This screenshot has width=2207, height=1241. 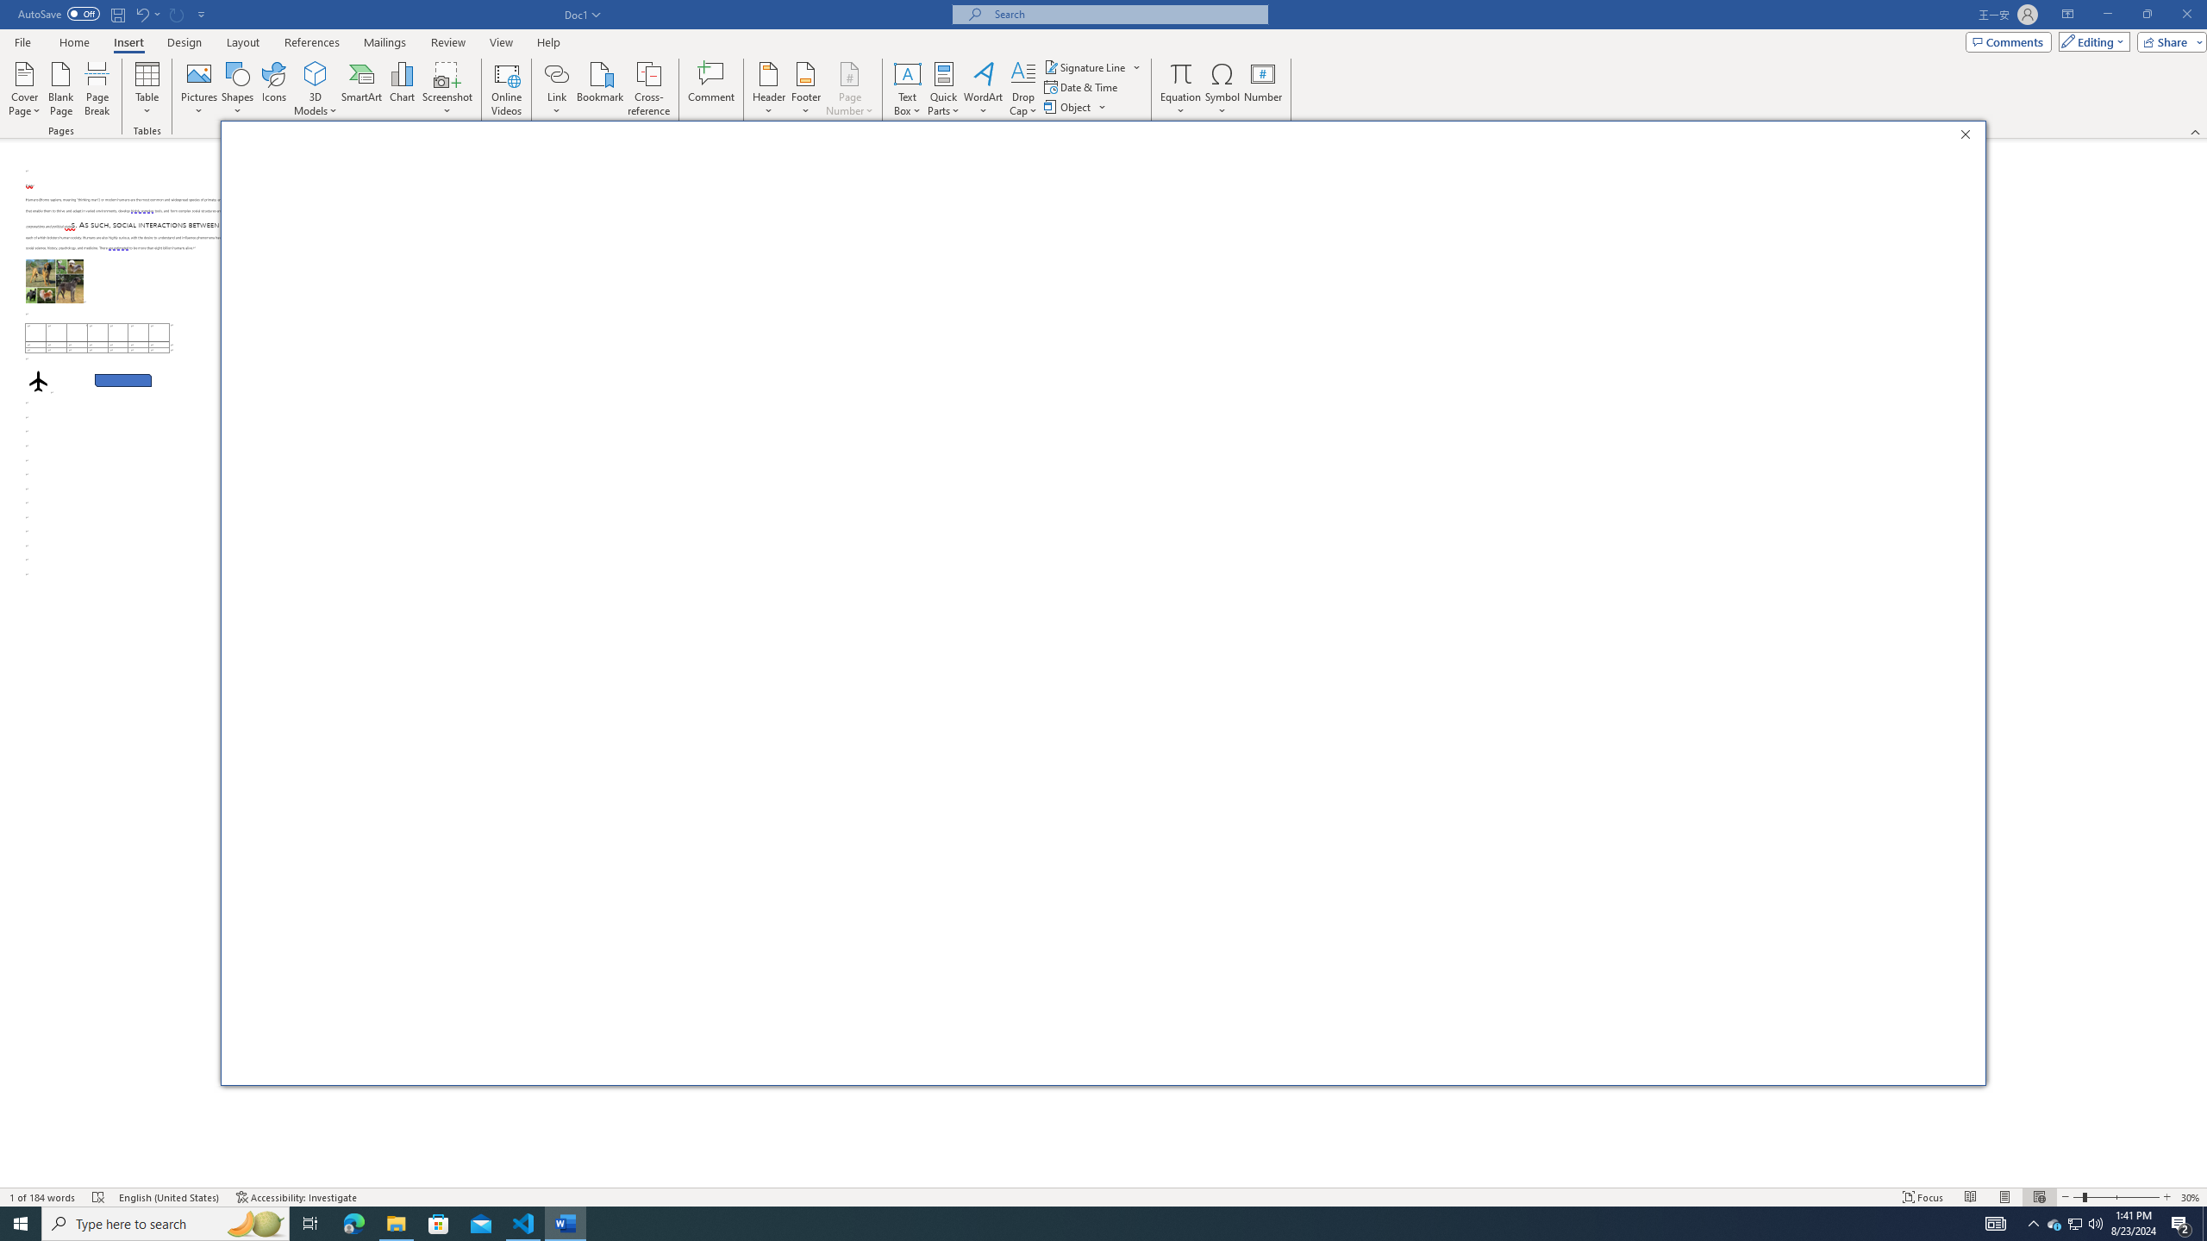 I want to click on Shapes, so click(x=238, y=89).